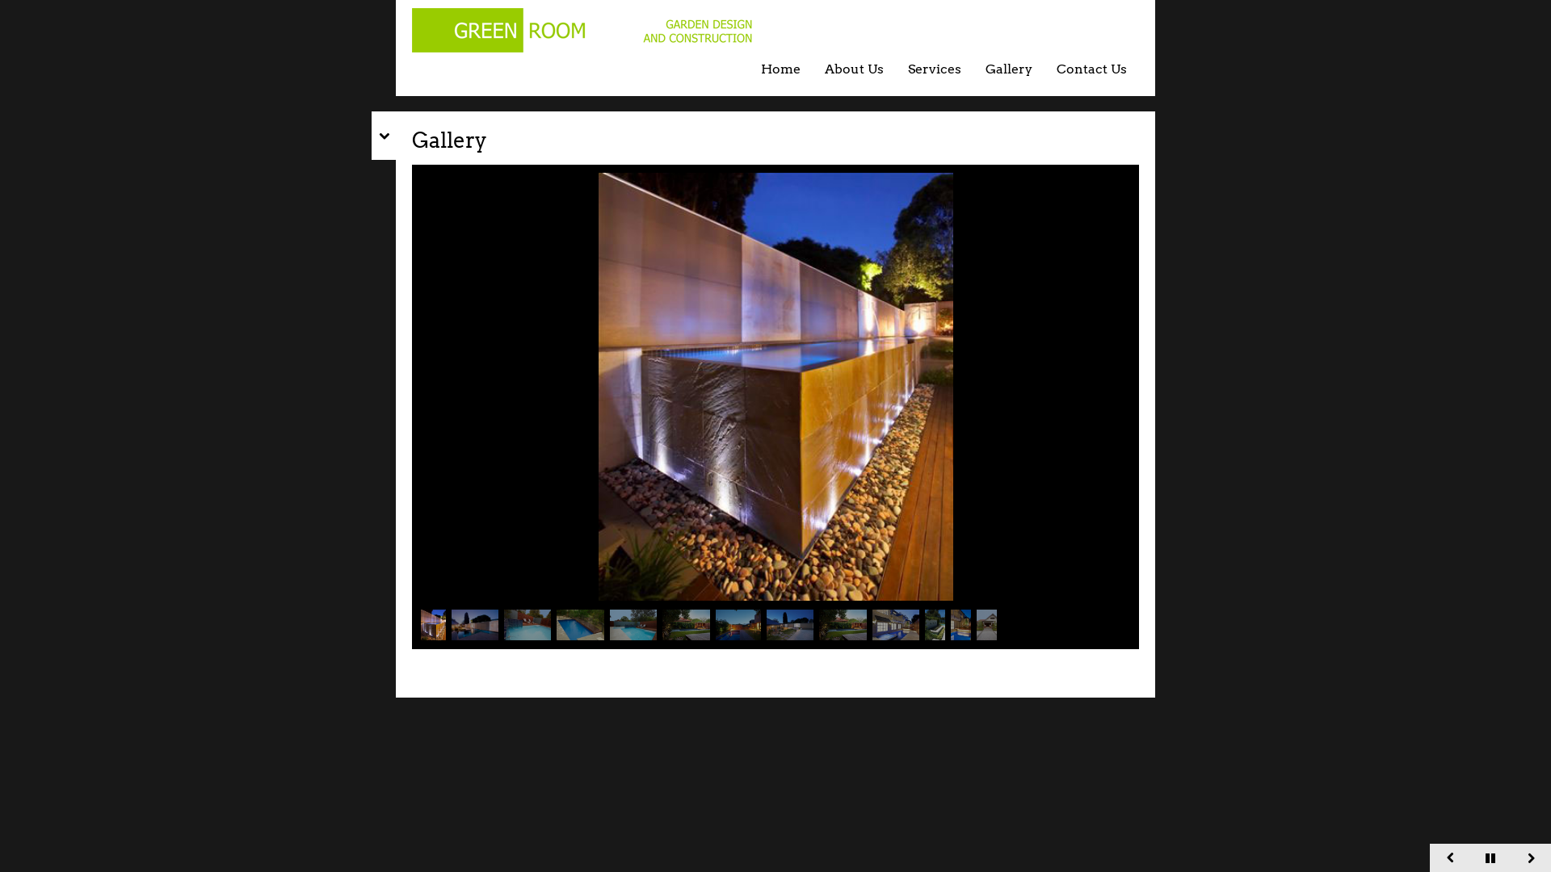 This screenshot has width=1551, height=872. I want to click on Home, so click(780, 69).